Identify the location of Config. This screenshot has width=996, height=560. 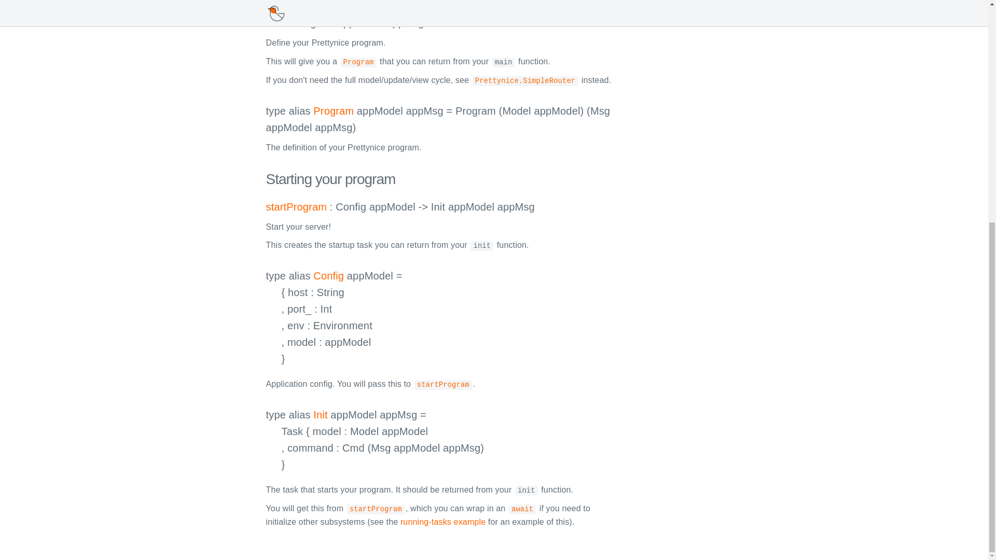
(328, 276).